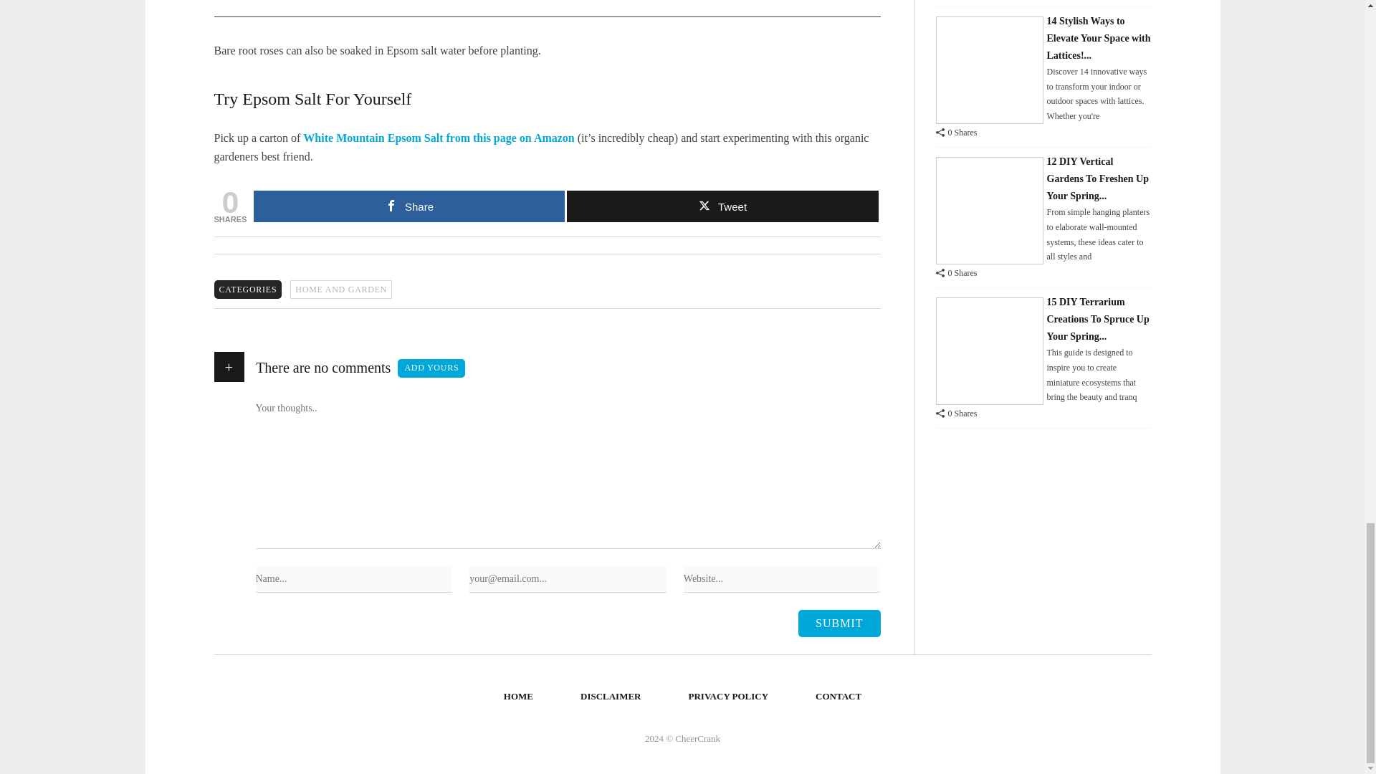  I want to click on HOME AND GARDEN, so click(341, 289).